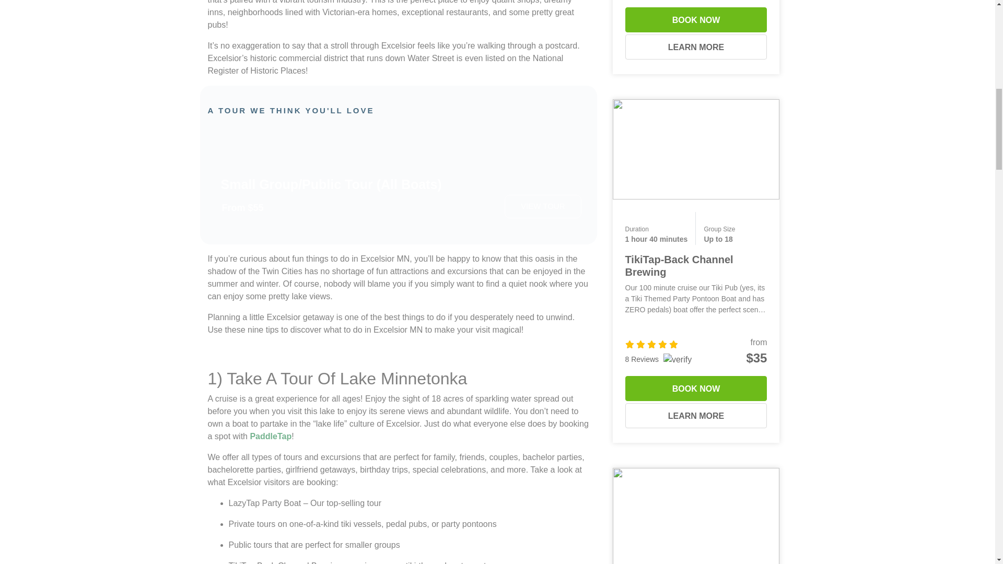 The width and height of the screenshot is (1003, 564). What do you see at coordinates (696, 20) in the screenshot?
I see `Book Now` at bounding box center [696, 20].